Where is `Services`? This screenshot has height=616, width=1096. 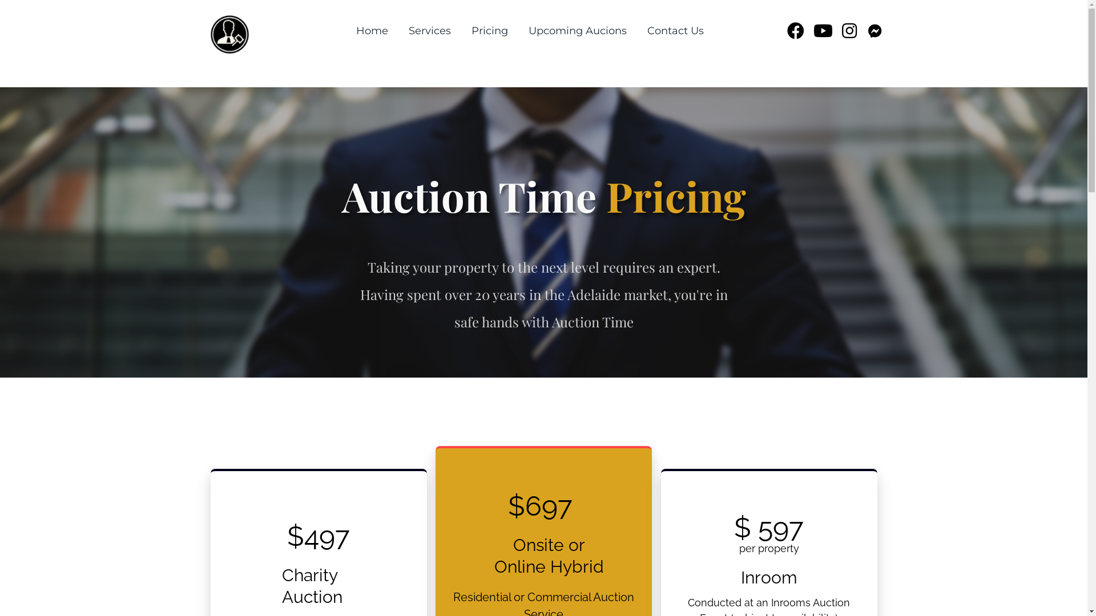
Services is located at coordinates (430, 31).